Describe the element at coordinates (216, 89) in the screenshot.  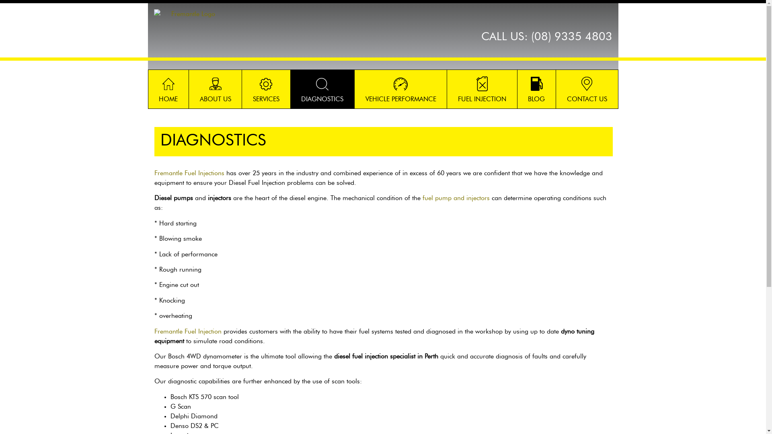
I see `ABOUT US` at that location.